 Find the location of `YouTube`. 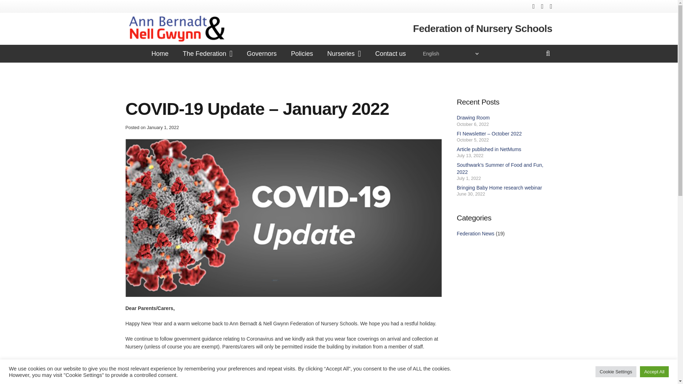

YouTube is located at coordinates (477, 312).